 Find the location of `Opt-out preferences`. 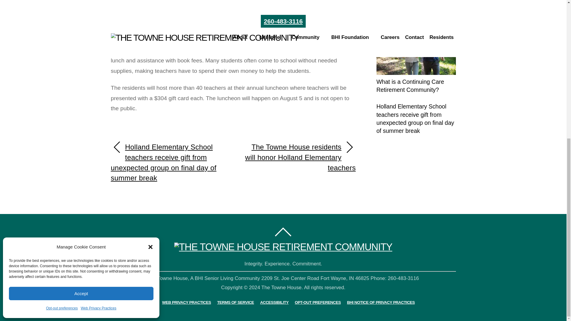

Opt-out preferences is located at coordinates (62, 67).